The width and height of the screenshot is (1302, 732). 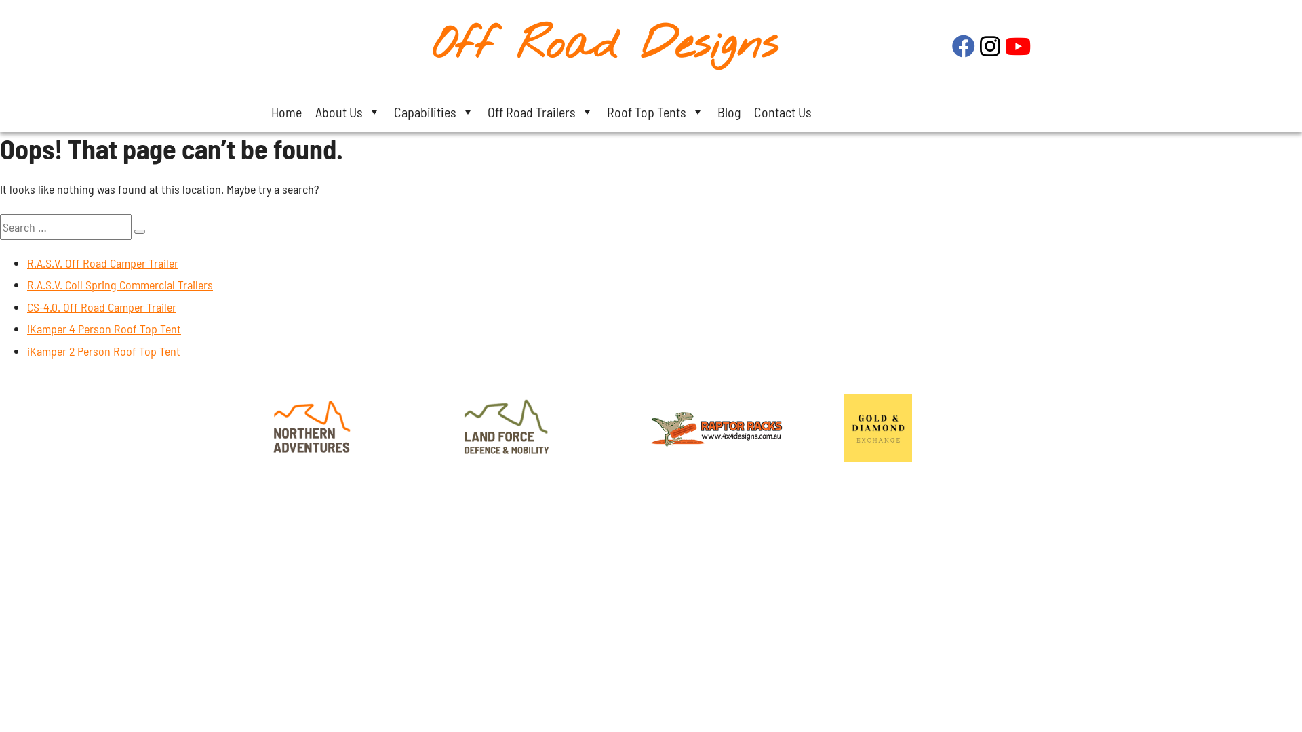 What do you see at coordinates (286, 112) in the screenshot?
I see `Home` at bounding box center [286, 112].